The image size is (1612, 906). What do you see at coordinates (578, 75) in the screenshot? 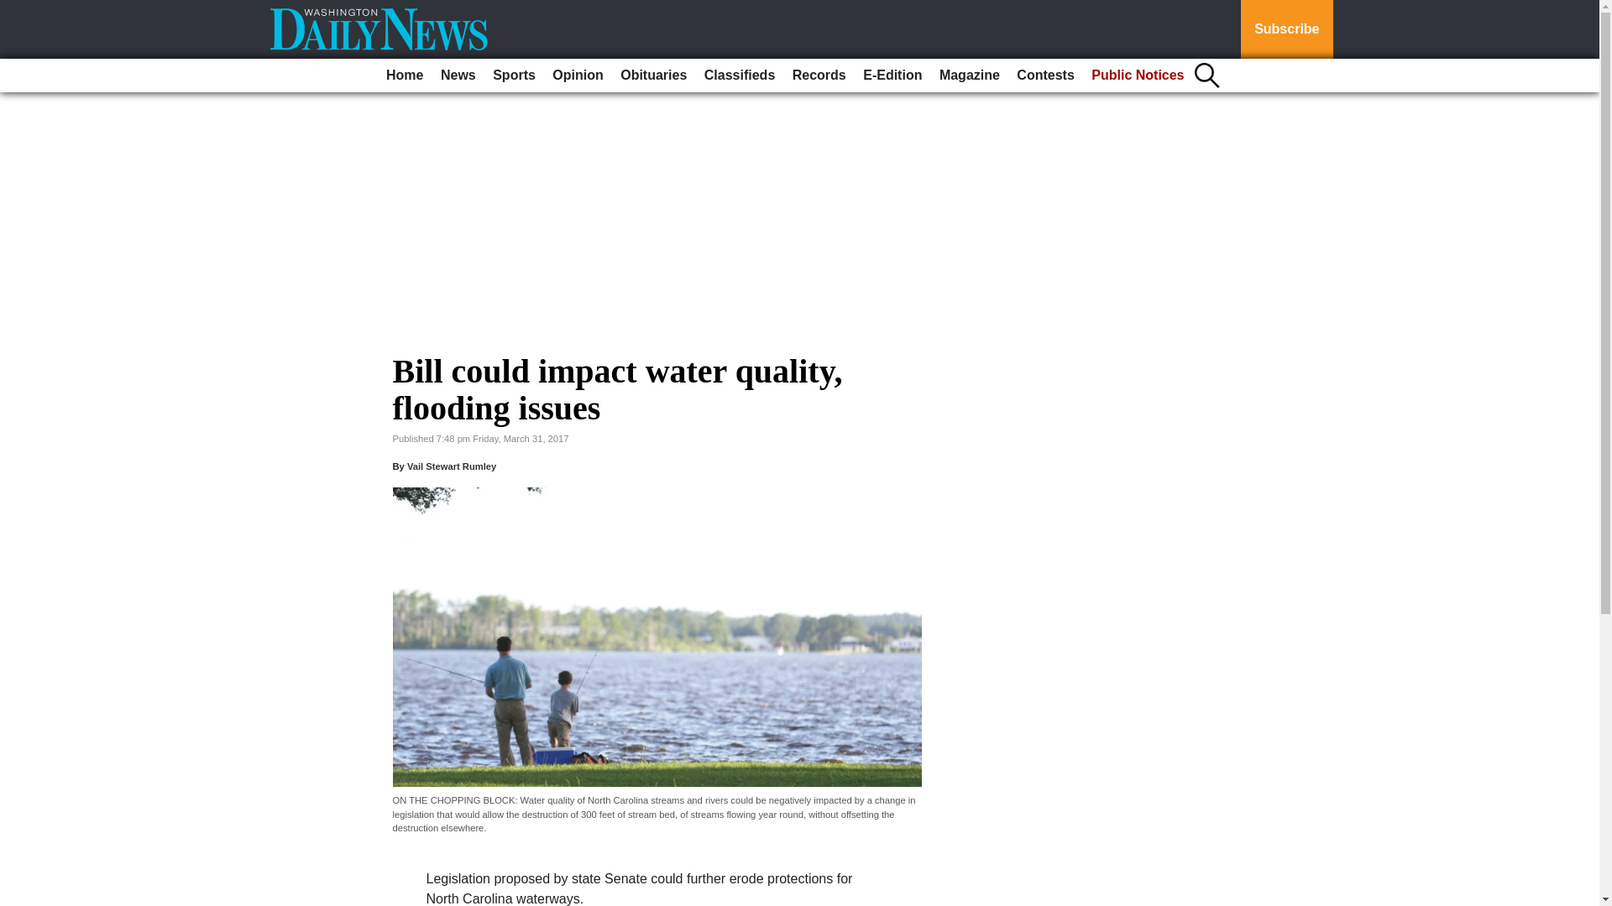
I see `Opinion` at bounding box center [578, 75].